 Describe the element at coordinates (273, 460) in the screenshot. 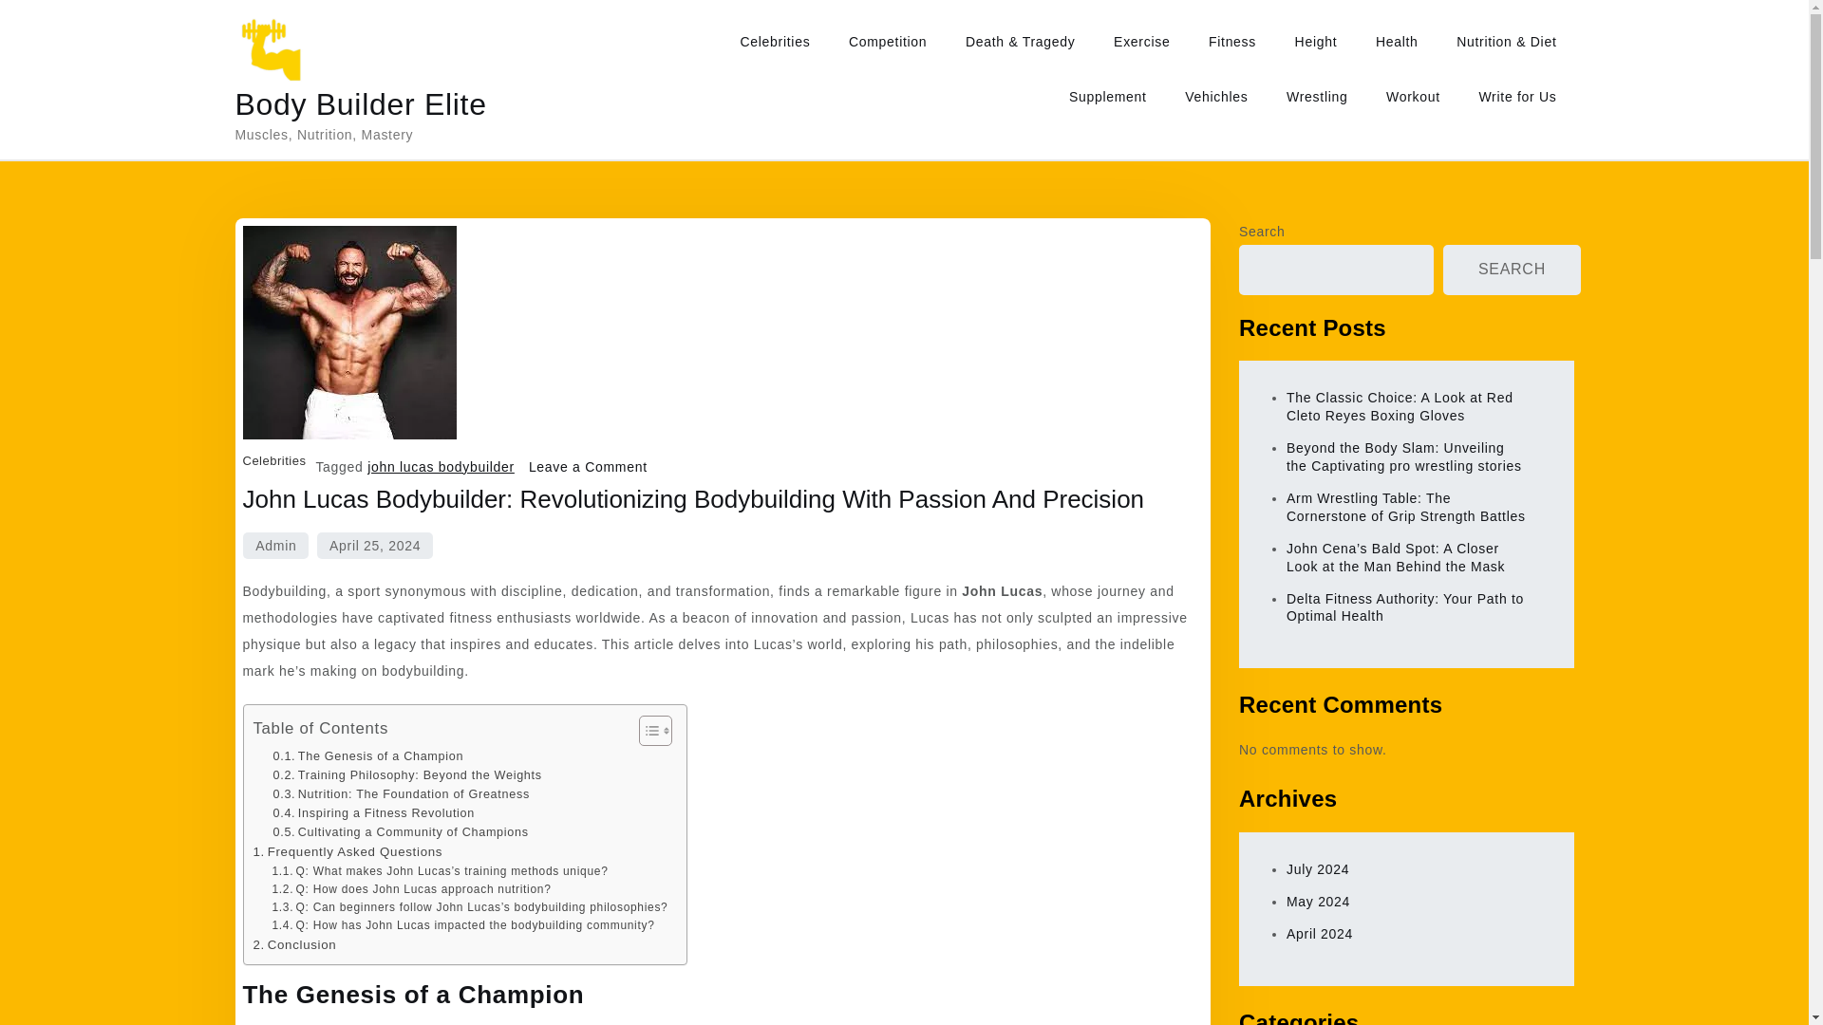

I see `Celebrities` at that location.